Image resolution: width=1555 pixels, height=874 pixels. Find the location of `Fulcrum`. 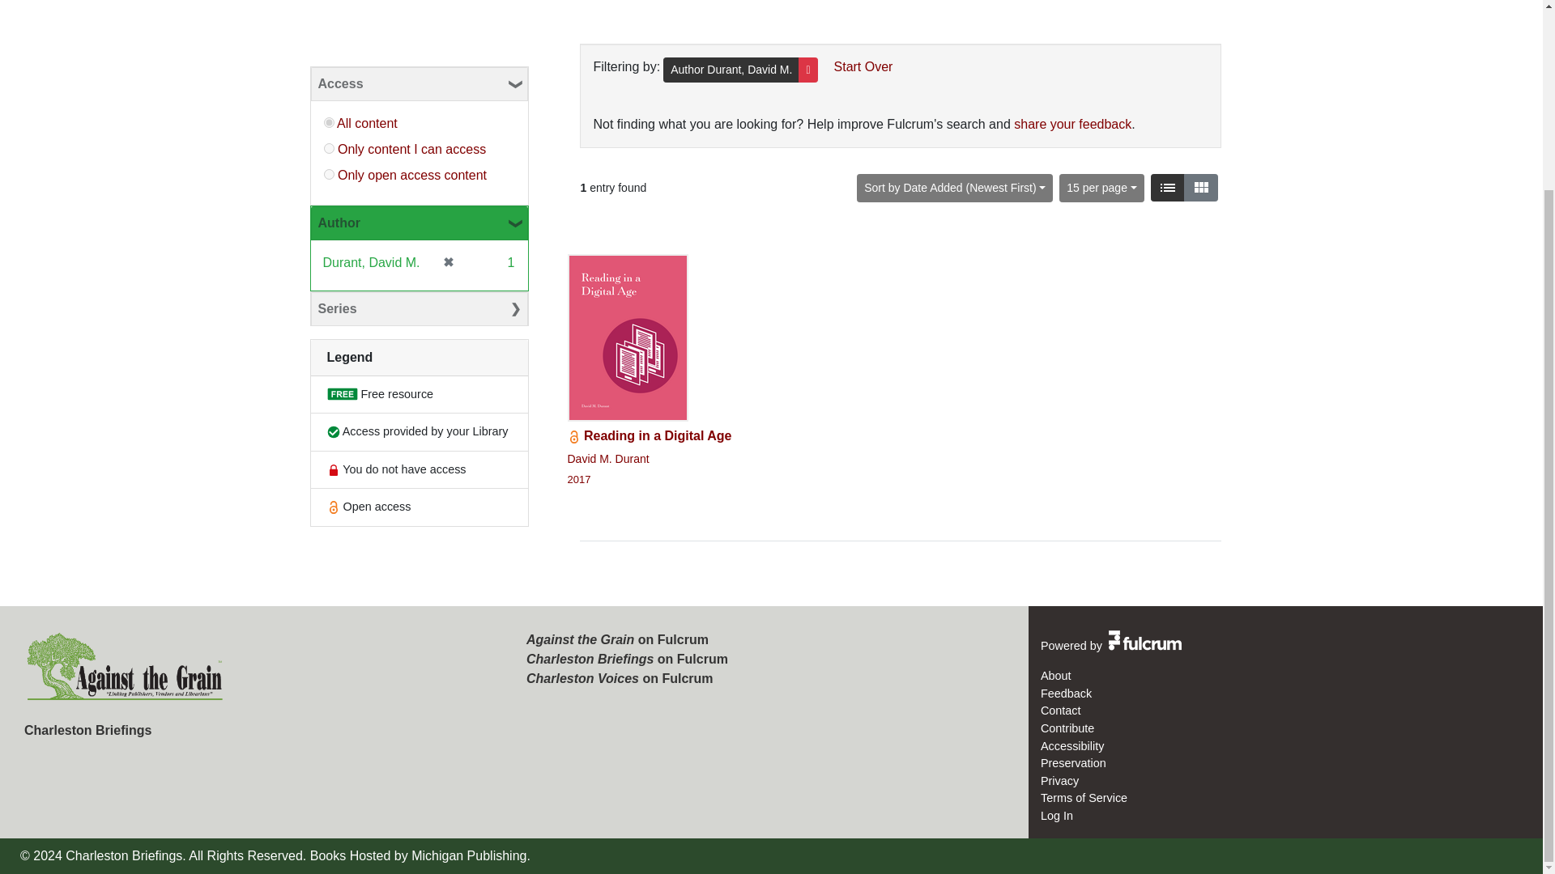

Fulcrum is located at coordinates (420, 308).